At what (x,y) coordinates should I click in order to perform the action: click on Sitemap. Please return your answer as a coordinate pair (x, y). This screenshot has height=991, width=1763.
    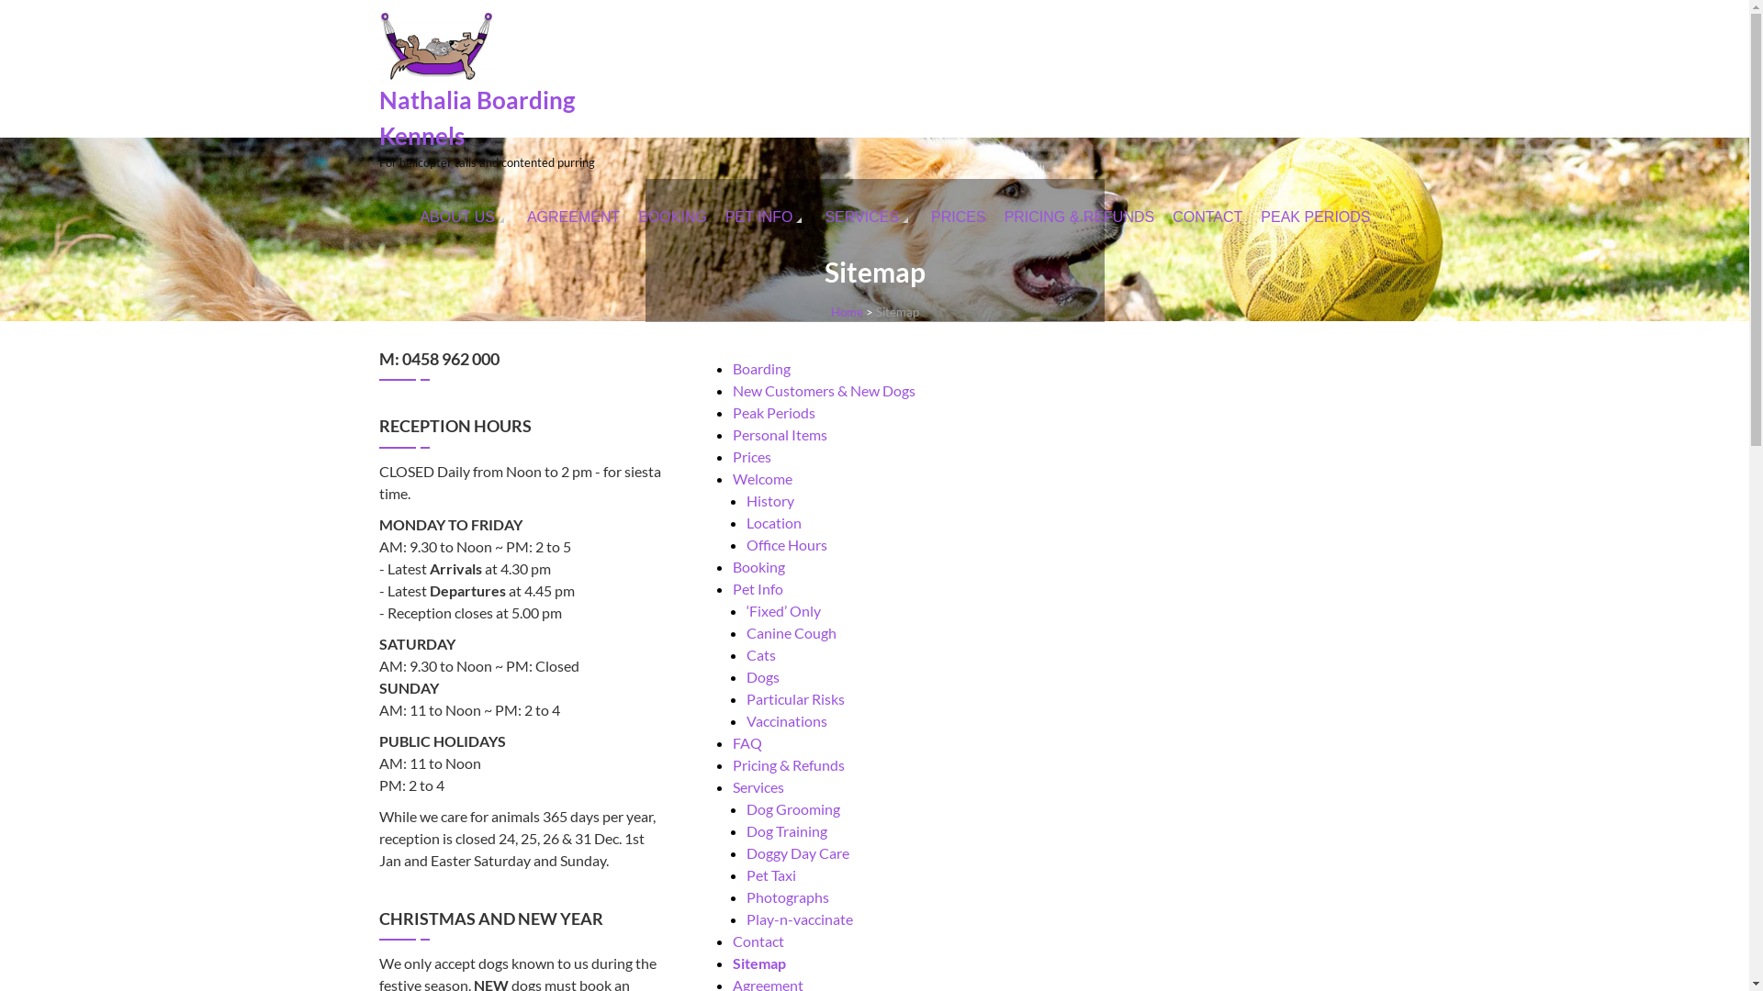
    Looking at the image, I should click on (759, 963).